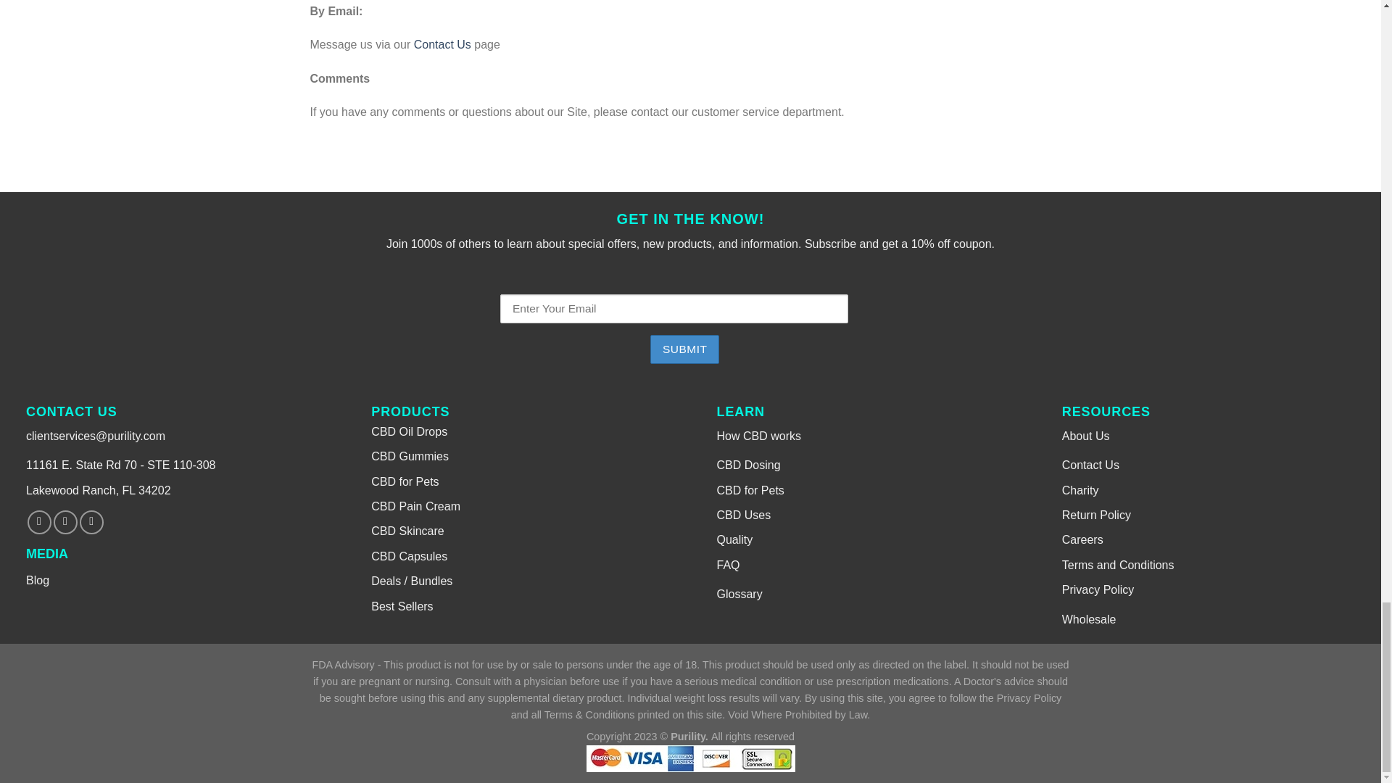 The image size is (1392, 783). What do you see at coordinates (410, 457) in the screenshot?
I see `CBD Gummies` at bounding box center [410, 457].